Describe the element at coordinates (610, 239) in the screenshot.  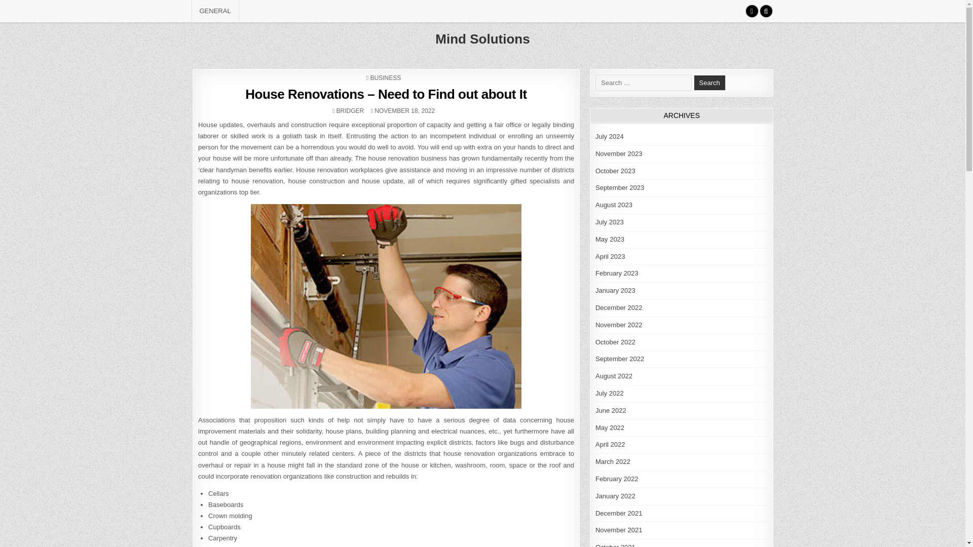
I see `May 2023` at that location.